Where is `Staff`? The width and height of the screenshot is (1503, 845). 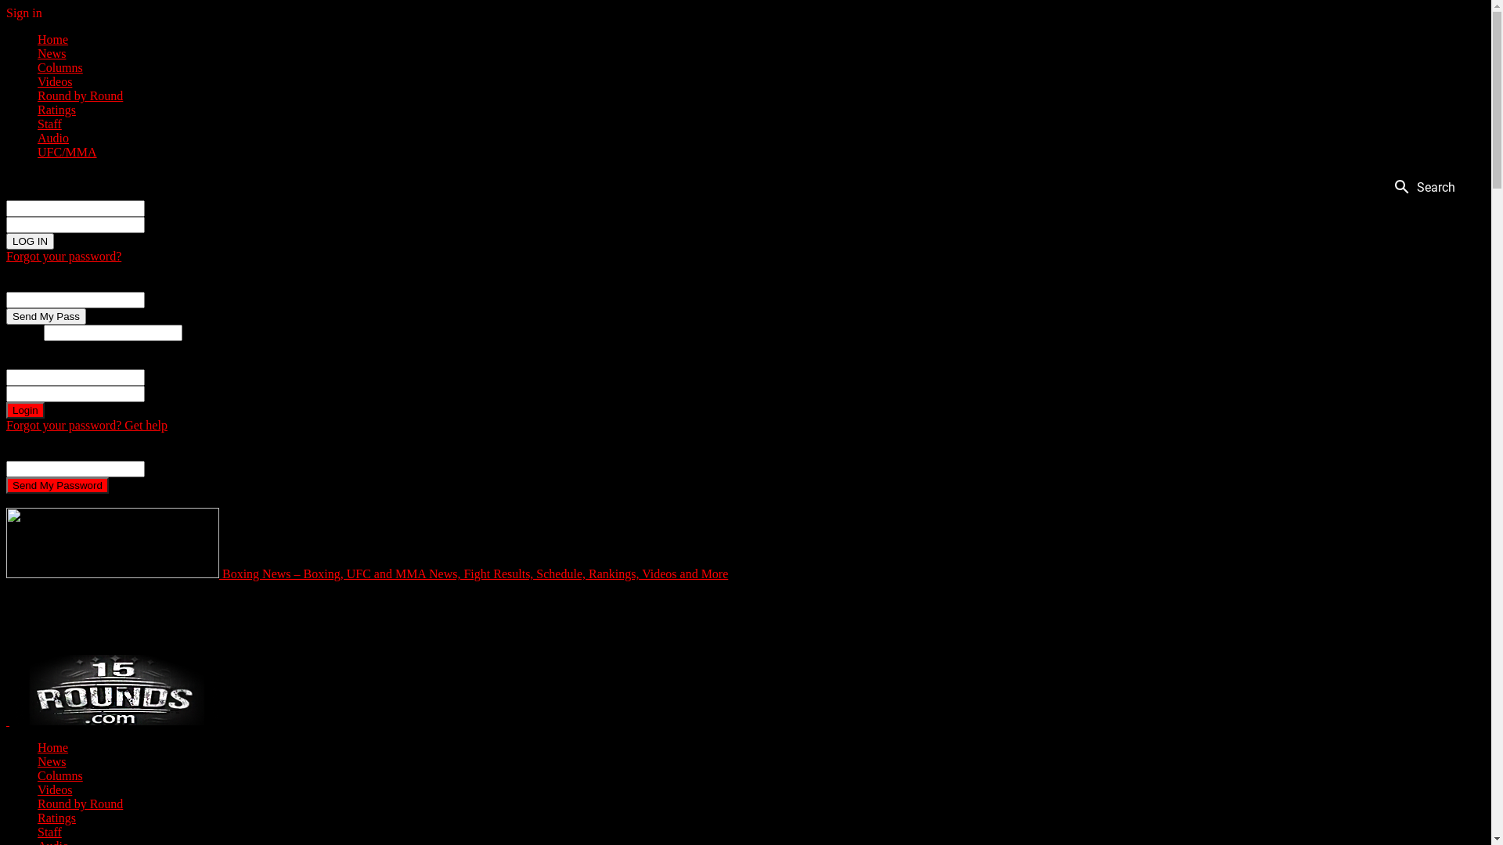 Staff is located at coordinates (50, 124).